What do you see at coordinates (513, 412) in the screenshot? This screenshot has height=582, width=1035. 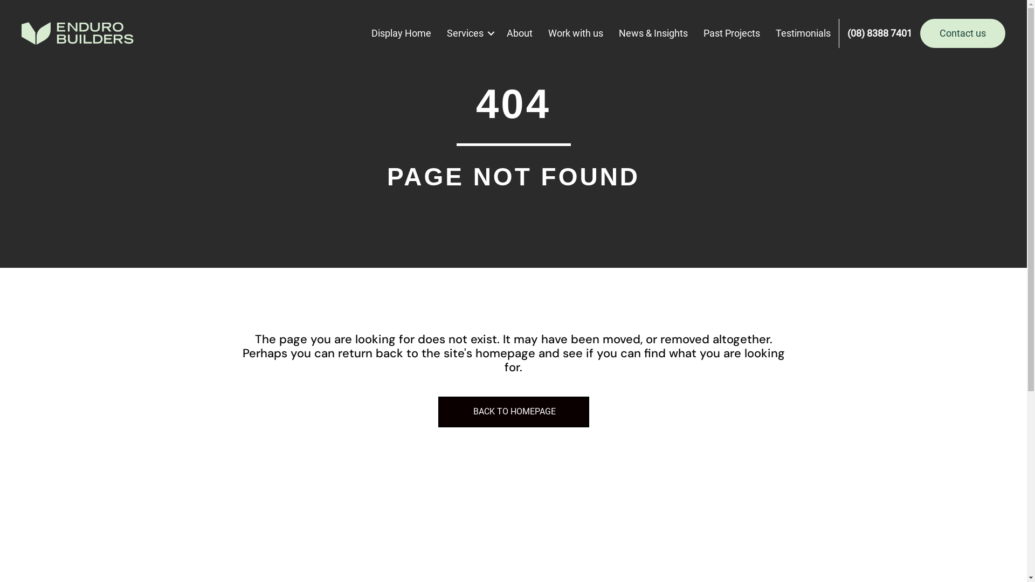 I see `BACK TO HOMEPAGE` at bounding box center [513, 412].